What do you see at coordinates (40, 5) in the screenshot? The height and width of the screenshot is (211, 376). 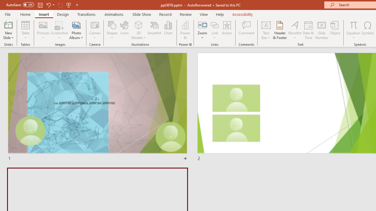 I see `Save` at bounding box center [40, 5].